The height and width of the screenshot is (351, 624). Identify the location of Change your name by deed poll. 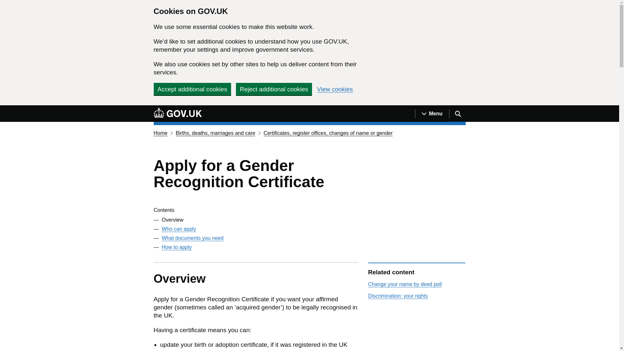
(405, 284).